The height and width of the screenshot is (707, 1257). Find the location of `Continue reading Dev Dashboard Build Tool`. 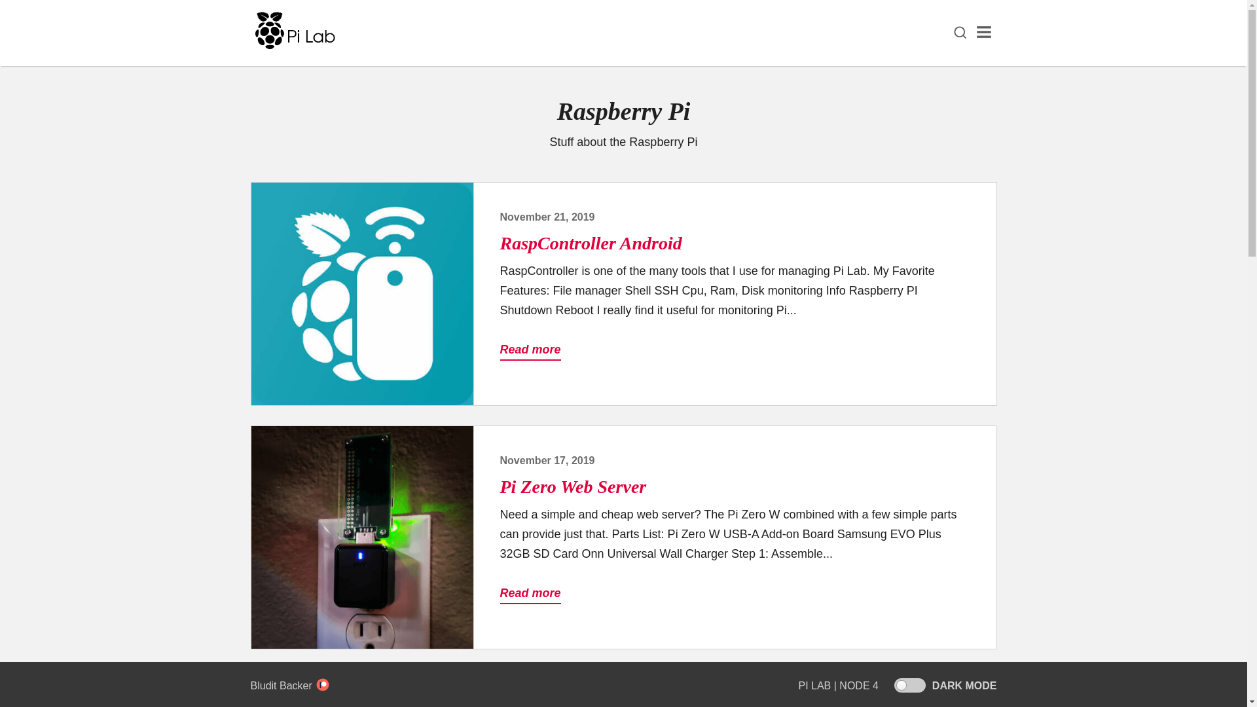

Continue reading Dev Dashboard Build Tool is located at coordinates (363, 688).